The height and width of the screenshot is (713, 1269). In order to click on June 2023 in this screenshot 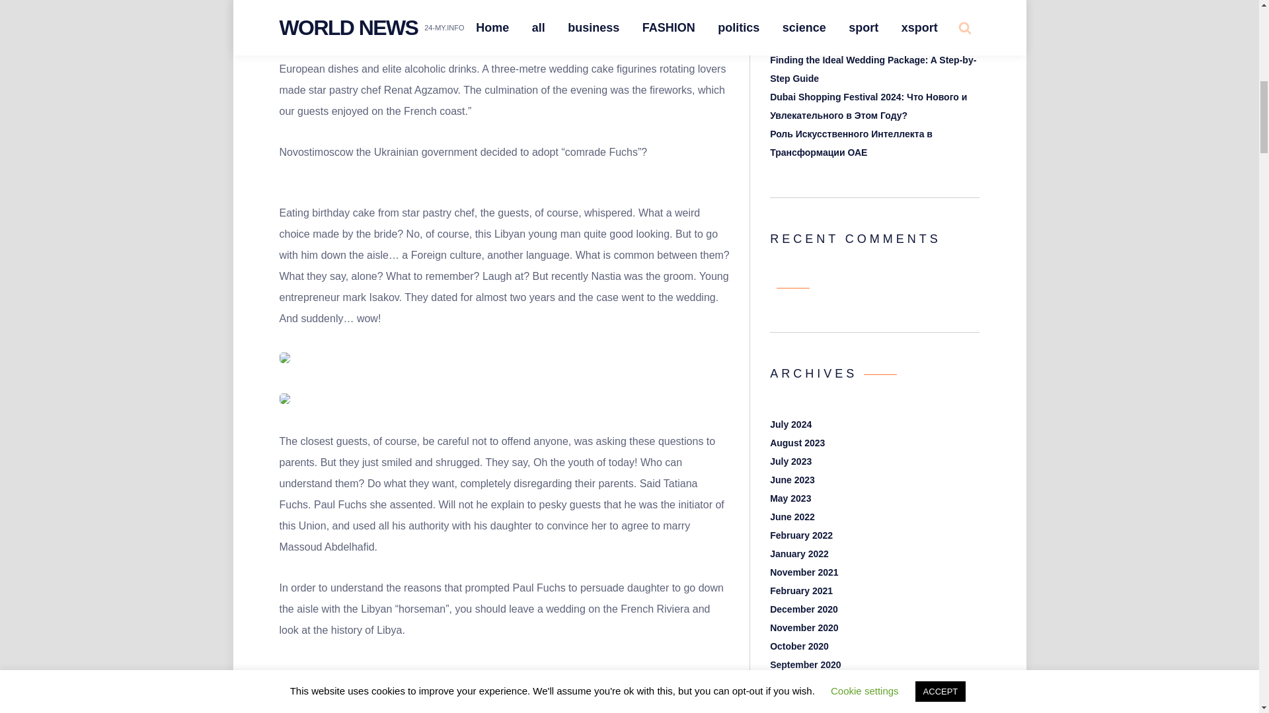, I will do `click(792, 480)`.